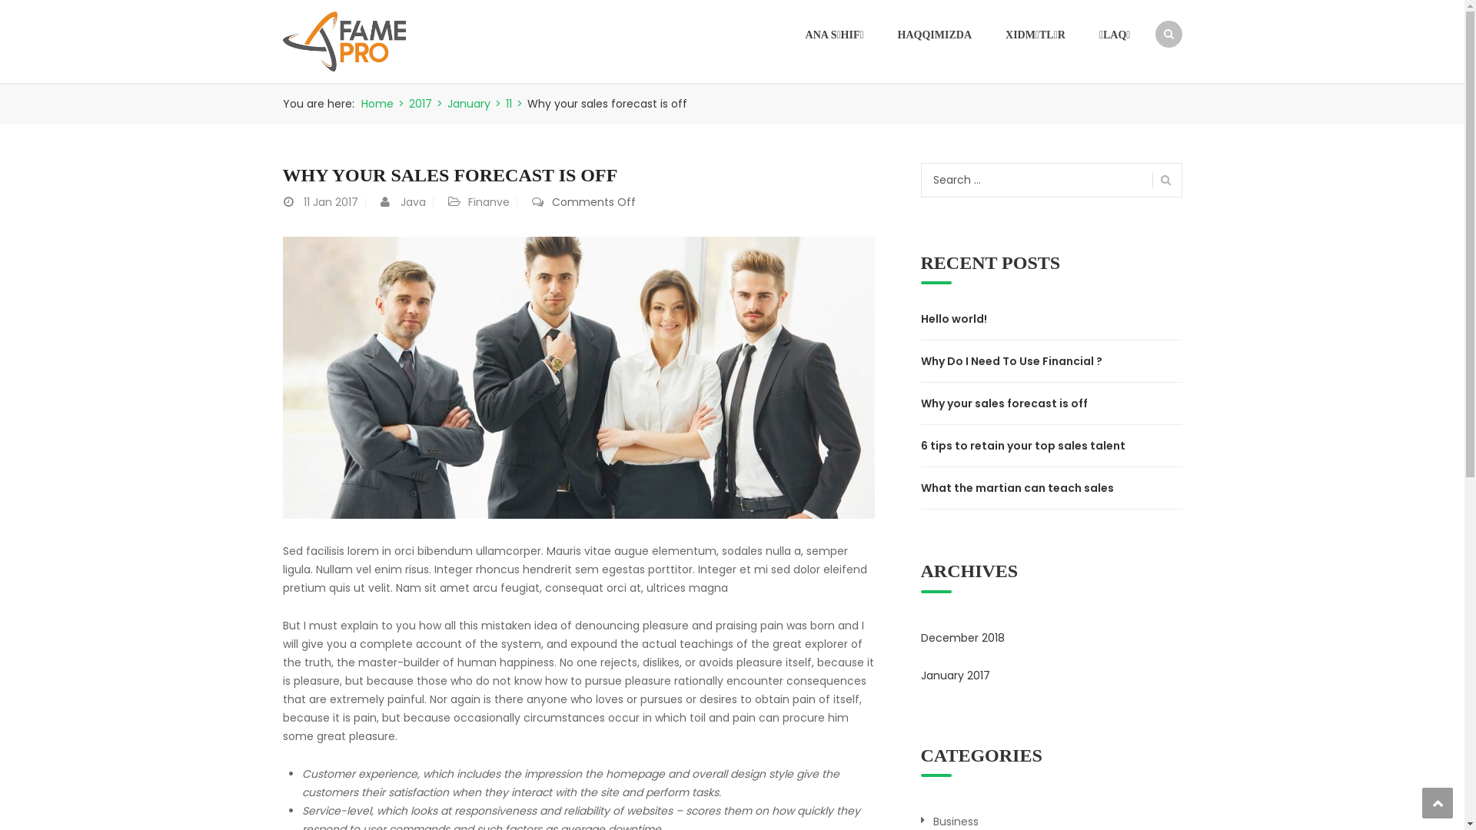 The width and height of the screenshot is (1476, 830). Describe the element at coordinates (1052, 319) in the screenshot. I see `Hello world!` at that location.